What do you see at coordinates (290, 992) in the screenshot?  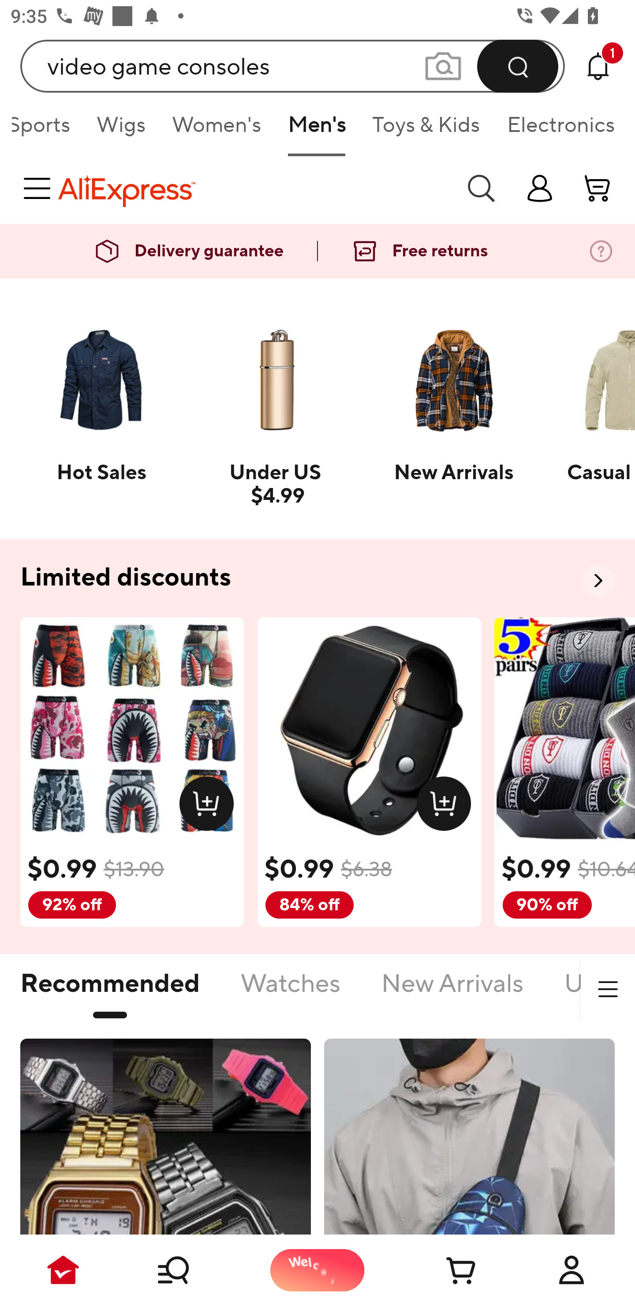 I see `Watches` at bounding box center [290, 992].